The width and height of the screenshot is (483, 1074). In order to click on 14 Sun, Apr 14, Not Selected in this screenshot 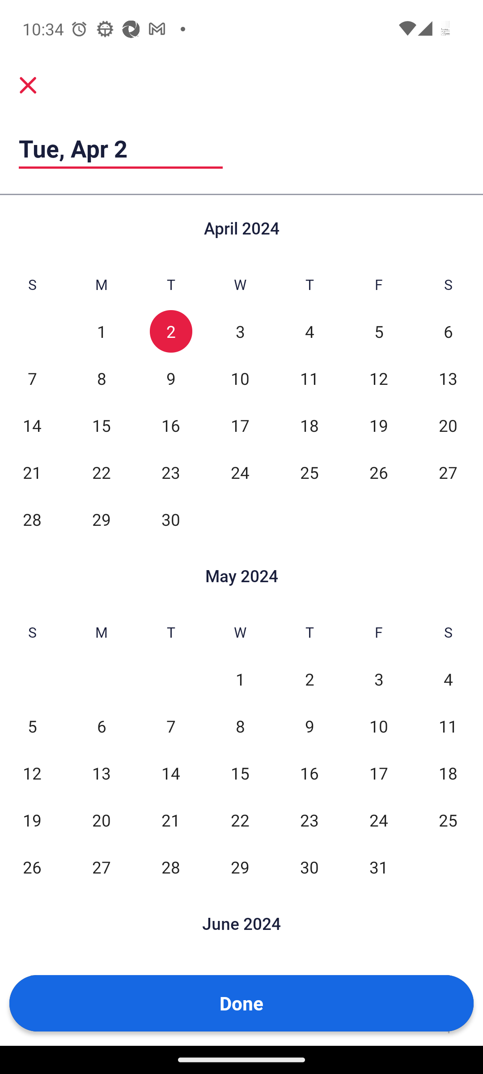, I will do `click(32, 425)`.